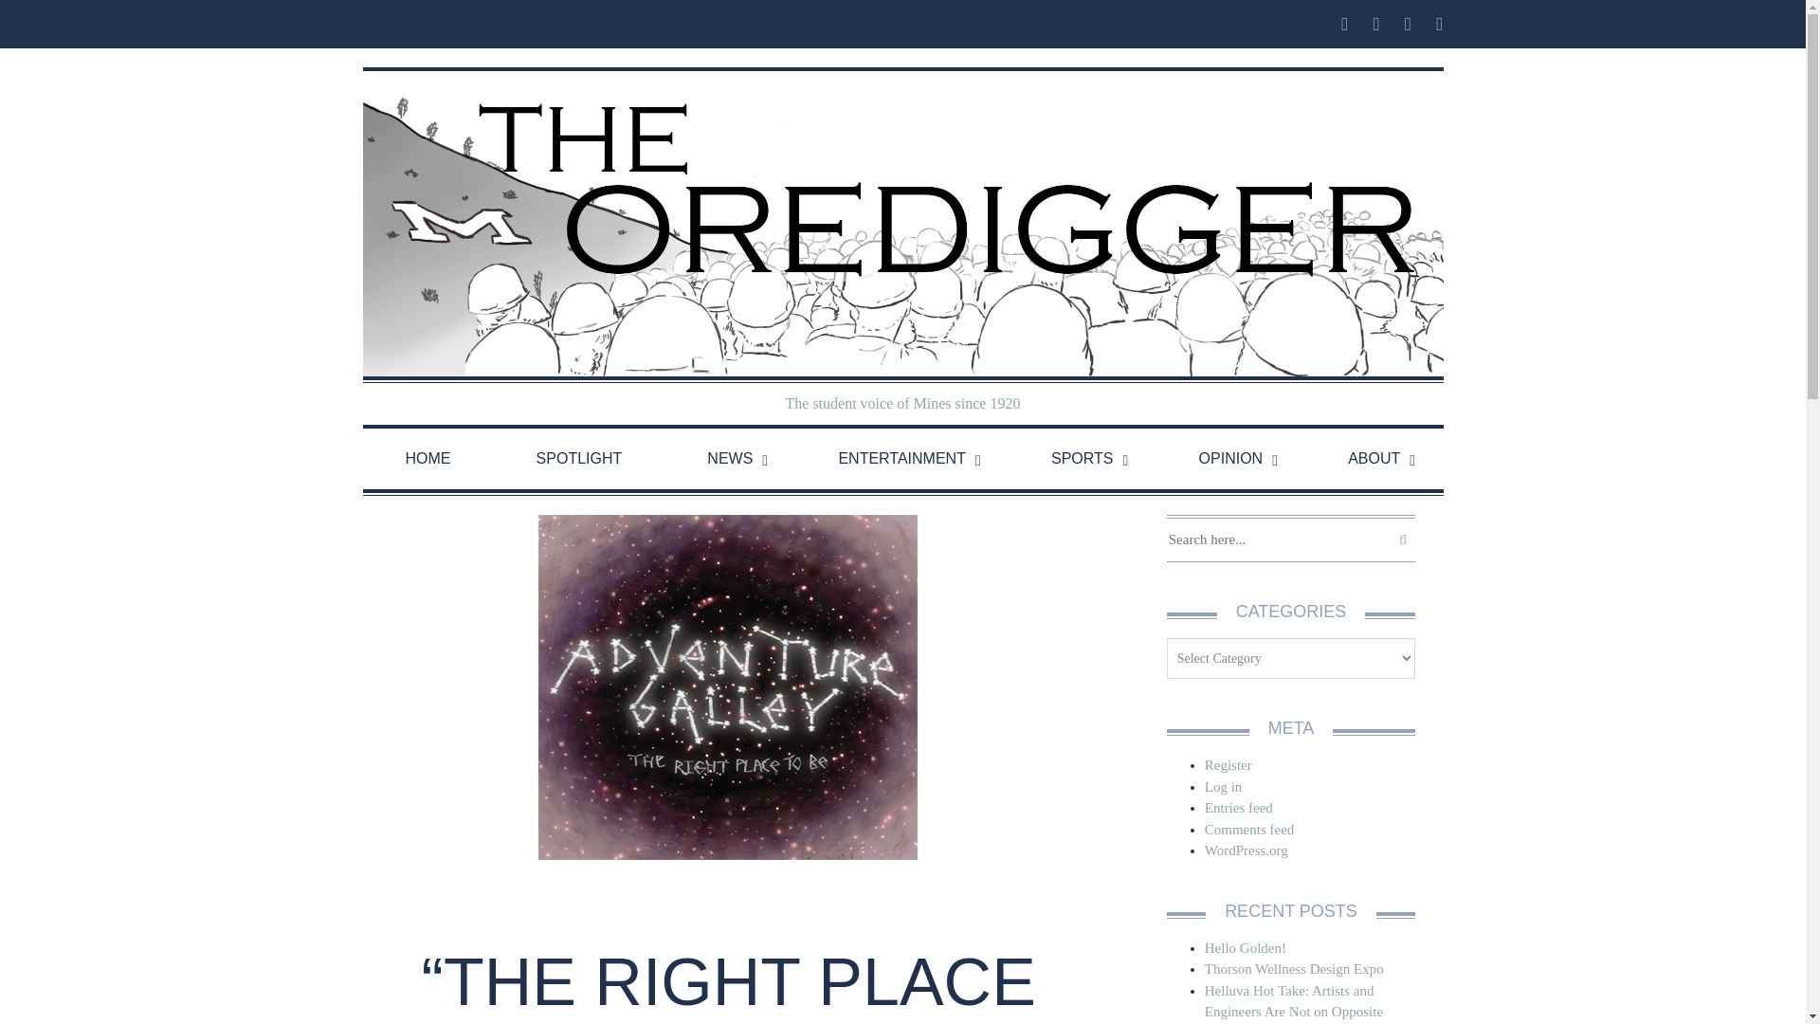  What do you see at coordinates (1374, 459) in the screenshot?
I see `ABOUT` at bounding box center [1374, 459].